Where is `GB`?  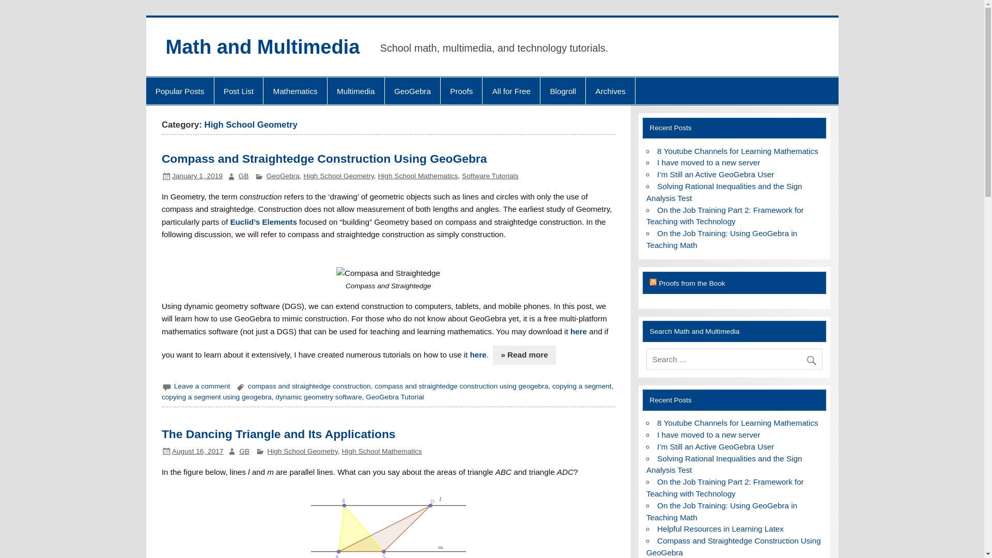 GB is located at coordinates (244, 452).